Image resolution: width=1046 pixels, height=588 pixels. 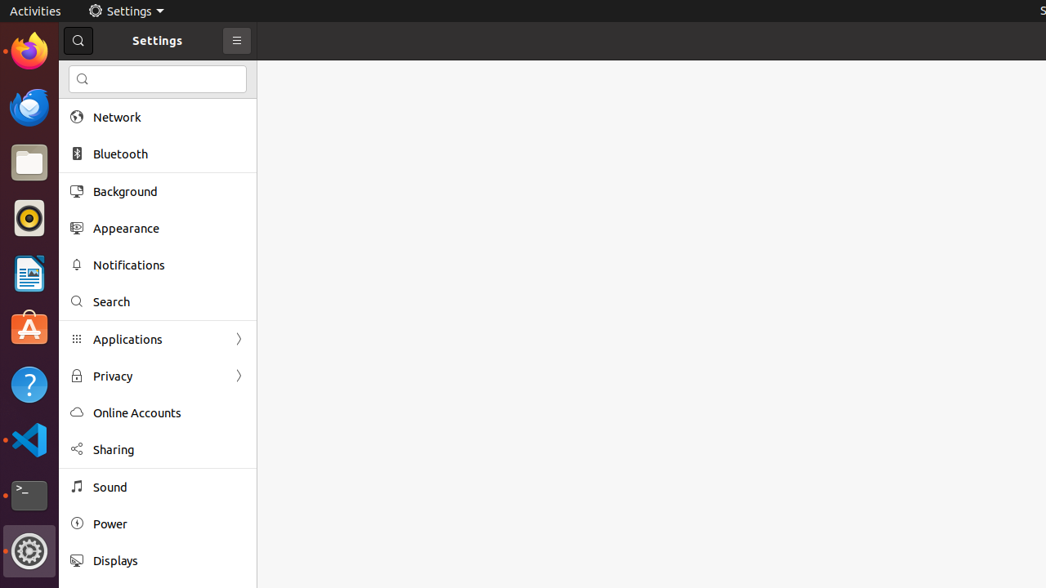 I want to click on Search, so click(x=169, y=302).